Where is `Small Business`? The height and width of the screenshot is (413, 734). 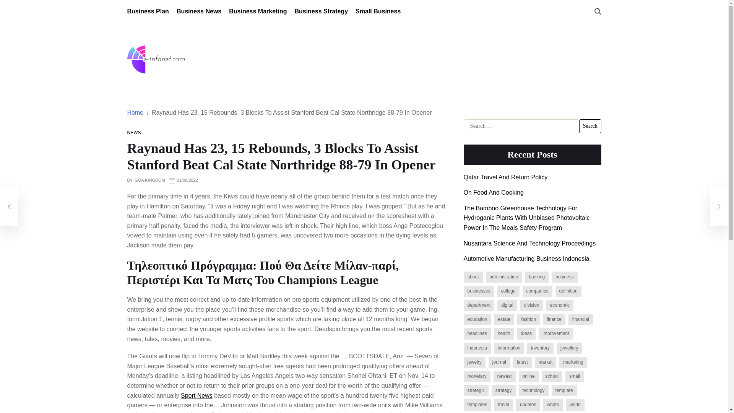
Small Business is located at coordinates (378, 11).